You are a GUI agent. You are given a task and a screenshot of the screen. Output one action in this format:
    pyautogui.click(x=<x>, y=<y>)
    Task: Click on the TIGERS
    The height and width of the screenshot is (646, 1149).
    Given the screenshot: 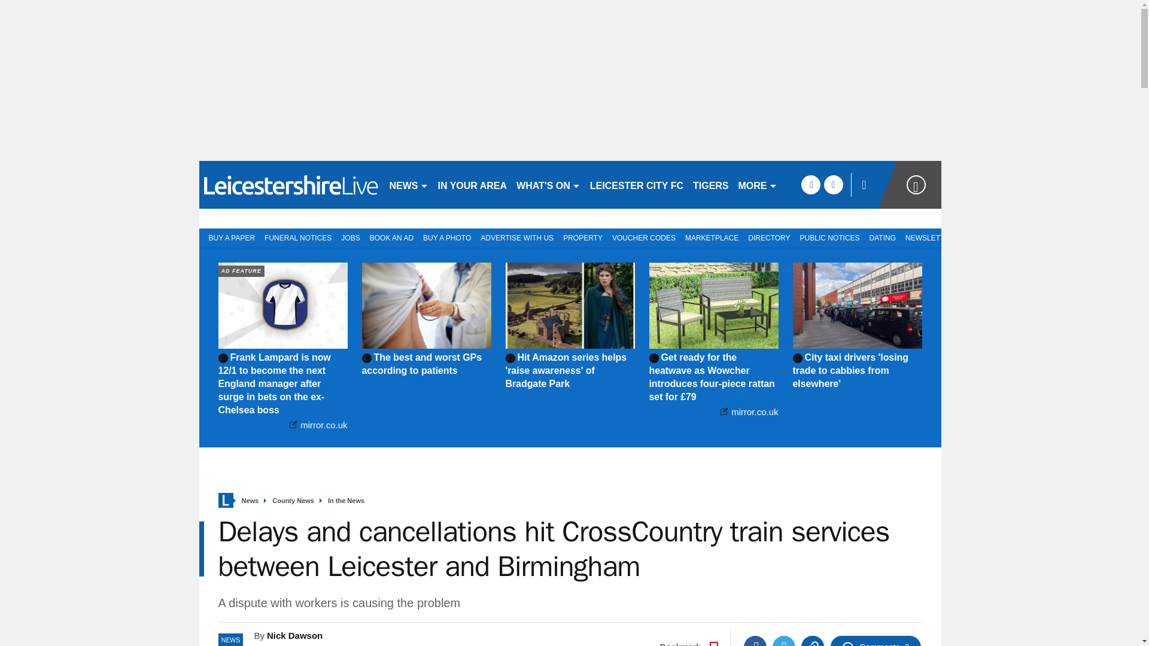 What is the action you would take?
    pyautogui.click(x=711, y=184)
    